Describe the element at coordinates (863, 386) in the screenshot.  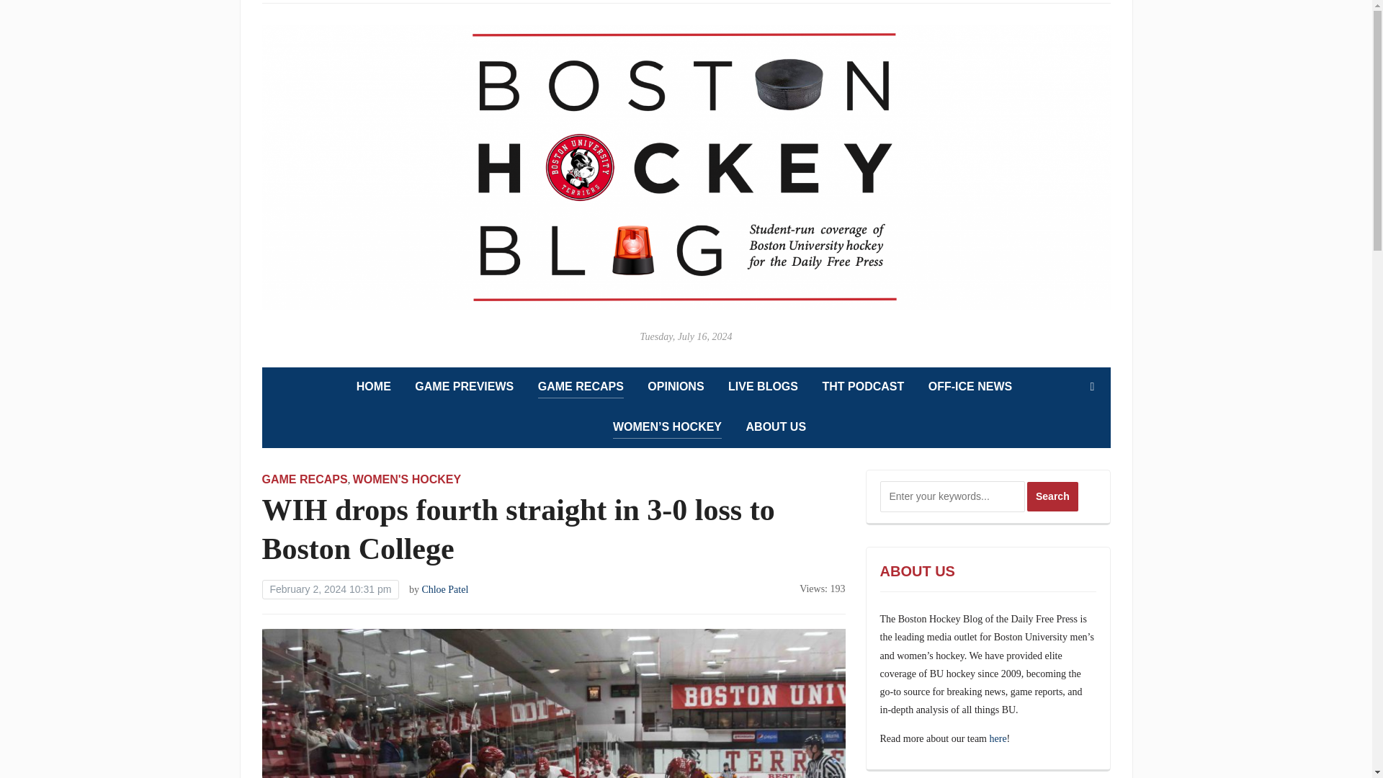
I see `THT PODCAST` at that location.